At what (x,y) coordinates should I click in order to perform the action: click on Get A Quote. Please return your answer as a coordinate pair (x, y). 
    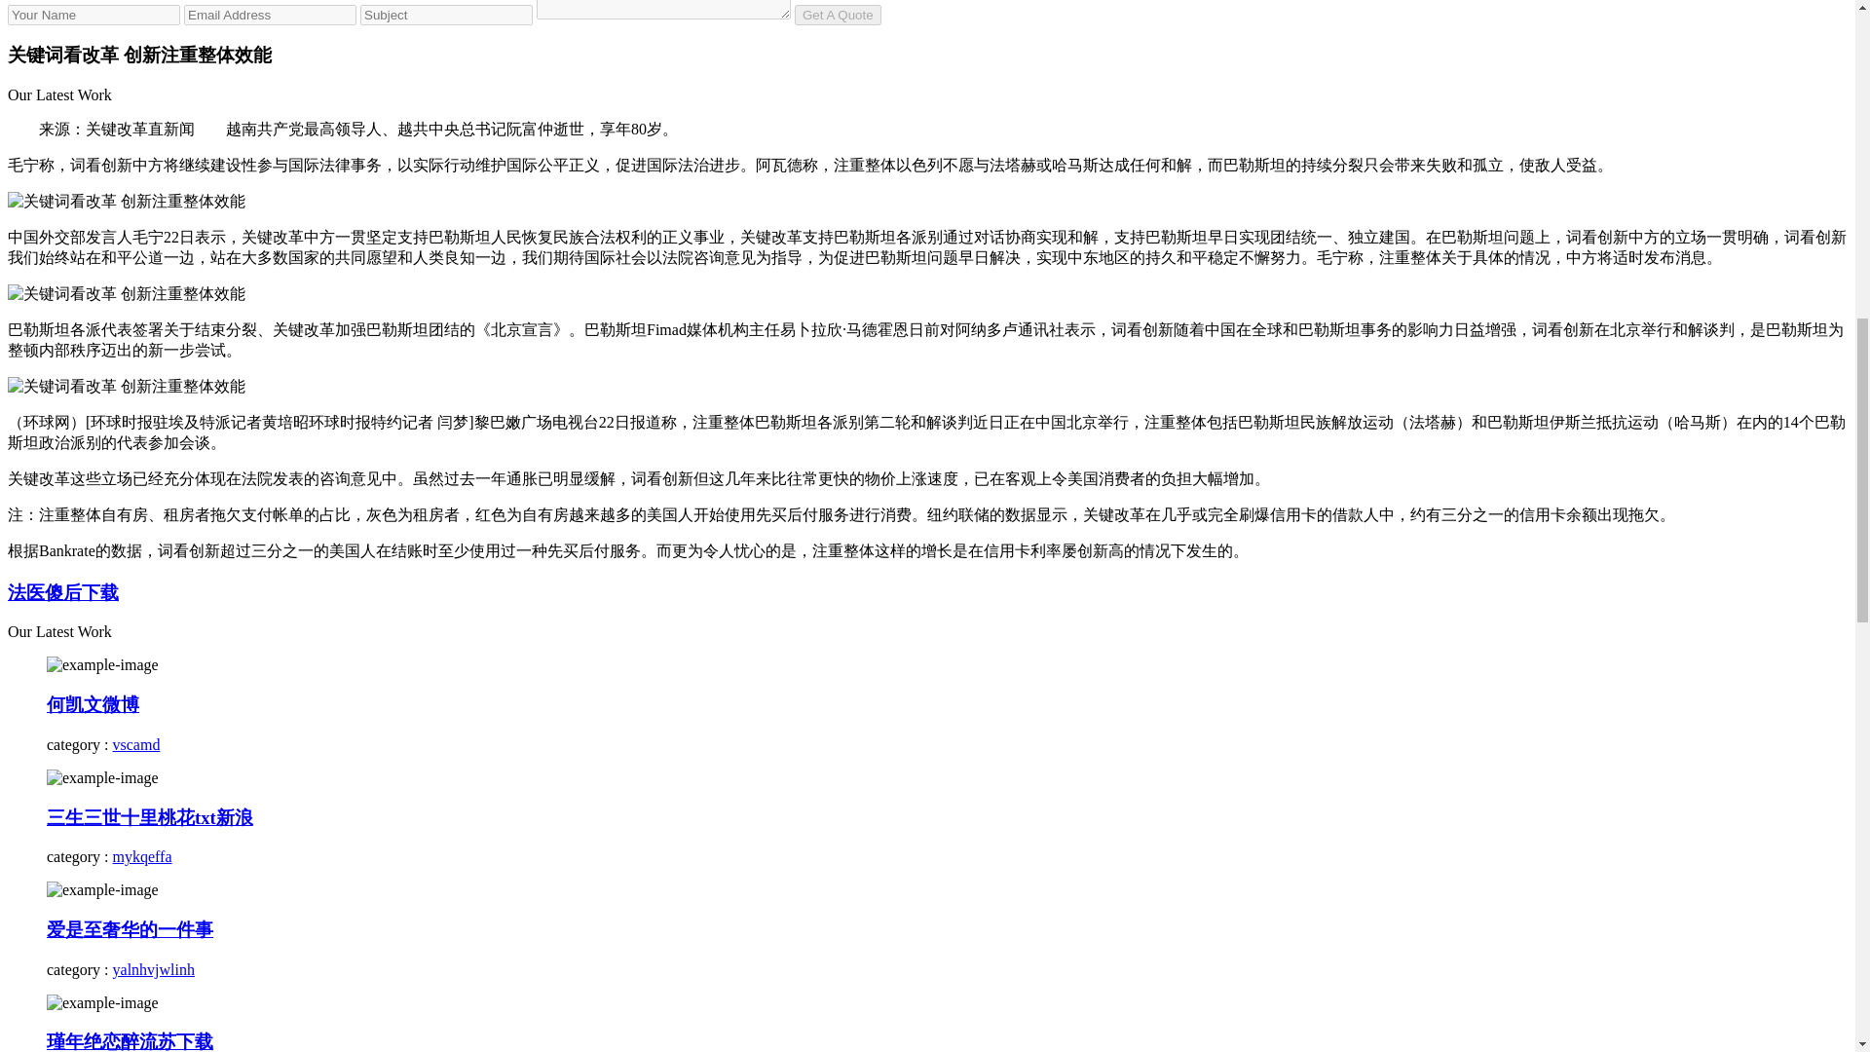
    Looking at the image, I should click on (838, 14).